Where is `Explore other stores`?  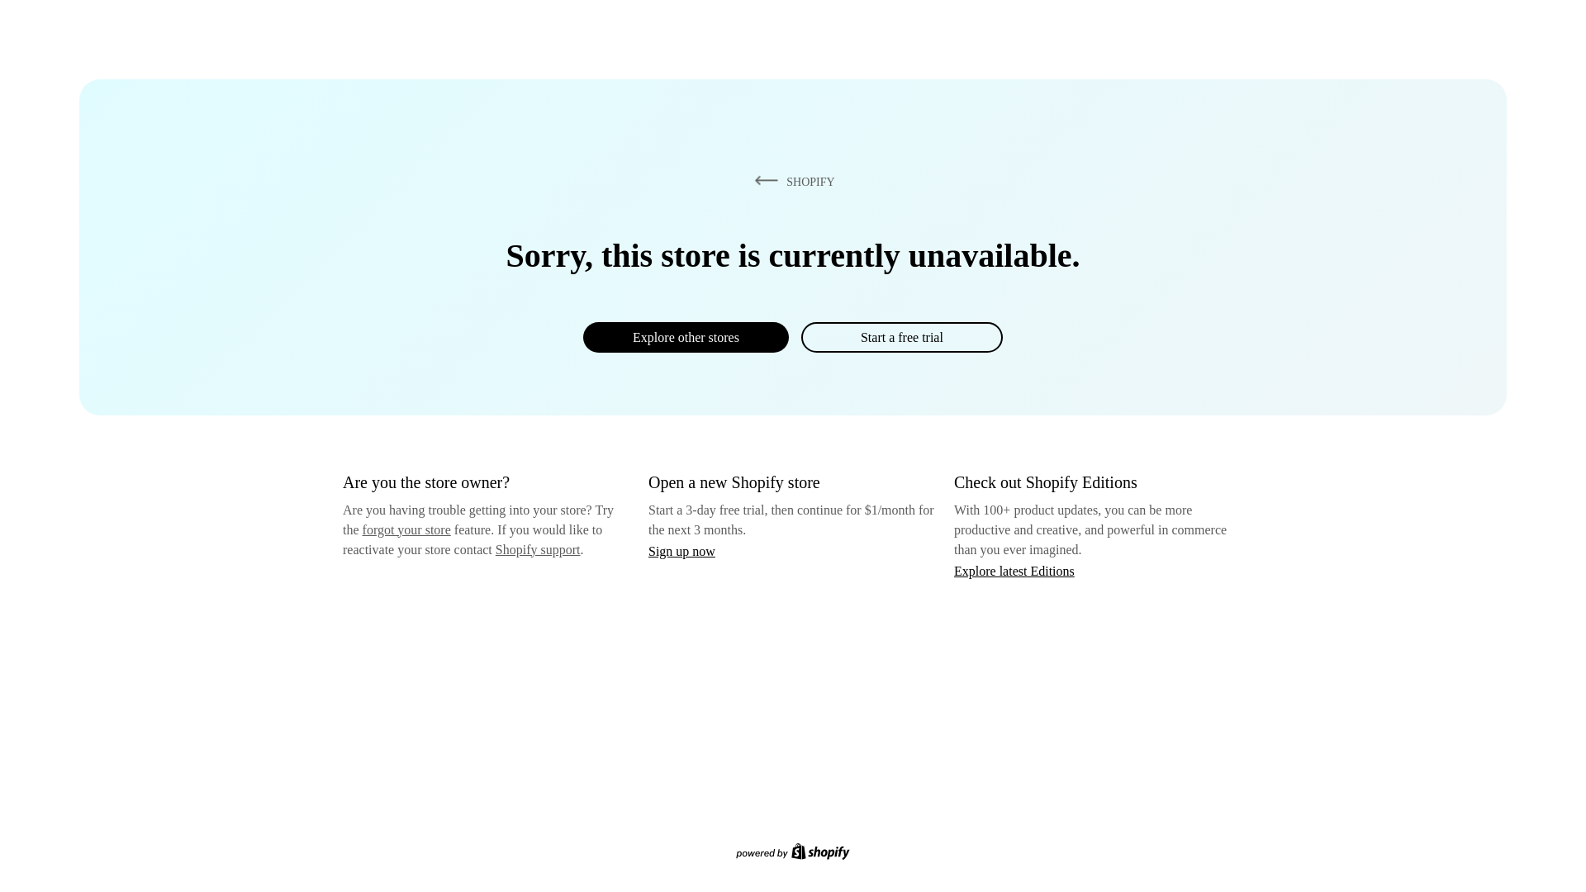 Explore other stores is located at coordinates (686, 337).